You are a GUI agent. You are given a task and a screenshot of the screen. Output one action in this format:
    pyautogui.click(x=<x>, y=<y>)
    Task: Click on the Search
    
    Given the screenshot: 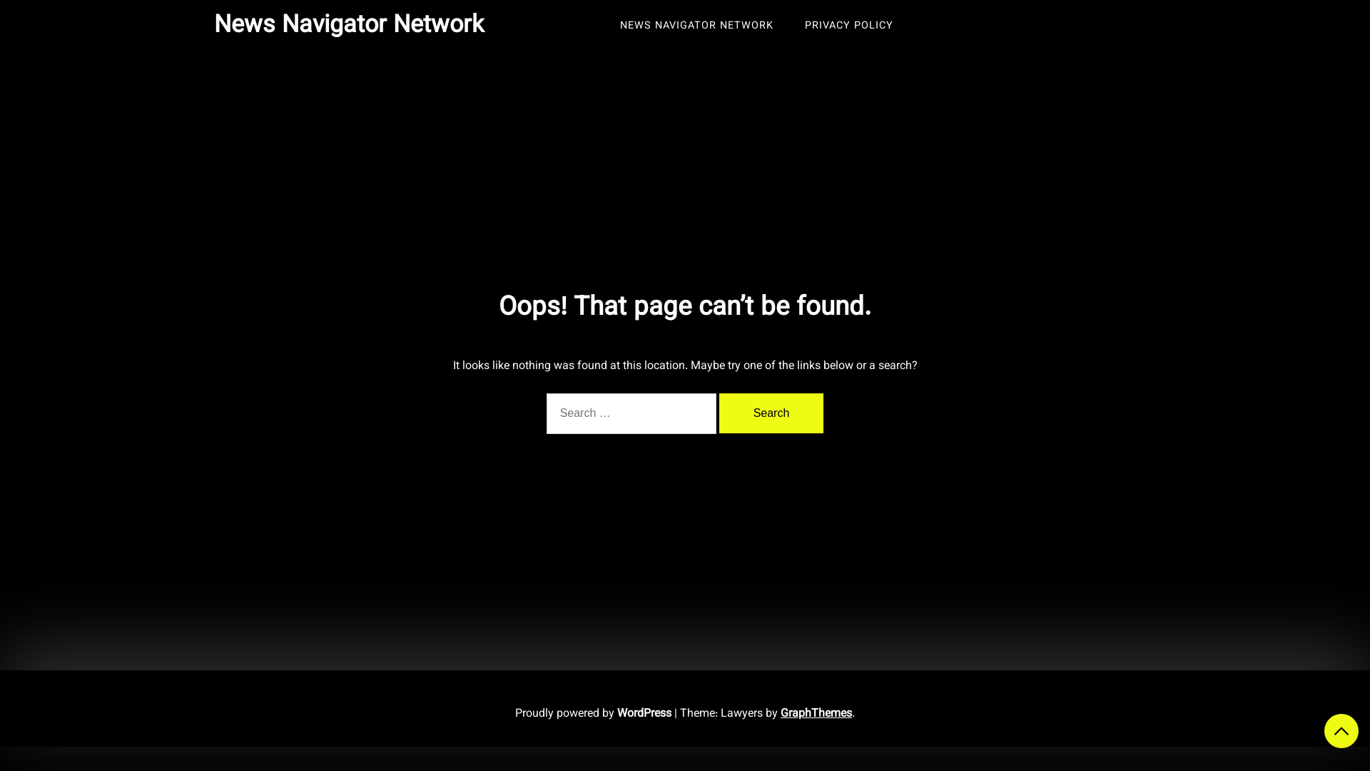 What is the action you would take?
    pyautogui.click(x=772, y=413)
    